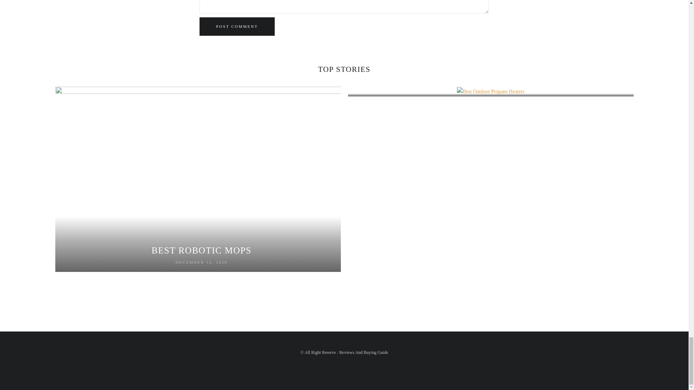 The image size is (694, 390). Describe the element at coordinates (201, 251) in the screenshot. I see `BEST ROBOTIC MOPS` at that location.